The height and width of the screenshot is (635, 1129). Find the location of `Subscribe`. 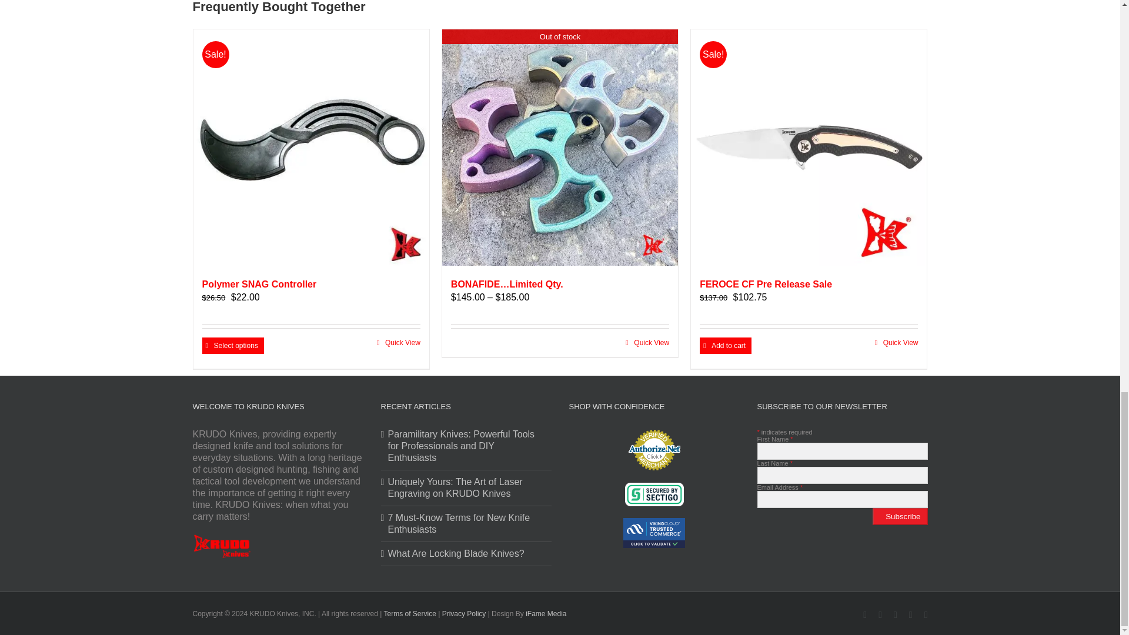

Subscribe is located at coordinates (900, 516).